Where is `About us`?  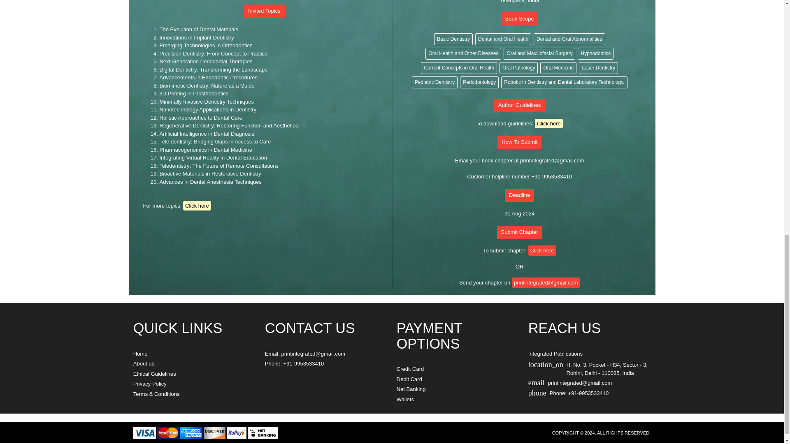 About us is located at coordinates (144, 363).